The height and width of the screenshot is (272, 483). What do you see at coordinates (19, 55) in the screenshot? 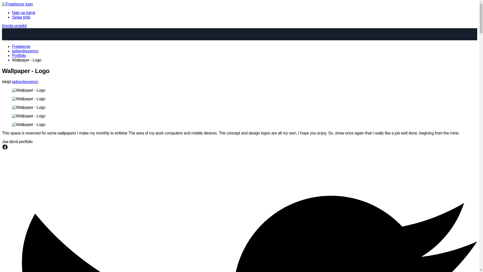
I see `Portfolio` at bounding box center [19, 55].